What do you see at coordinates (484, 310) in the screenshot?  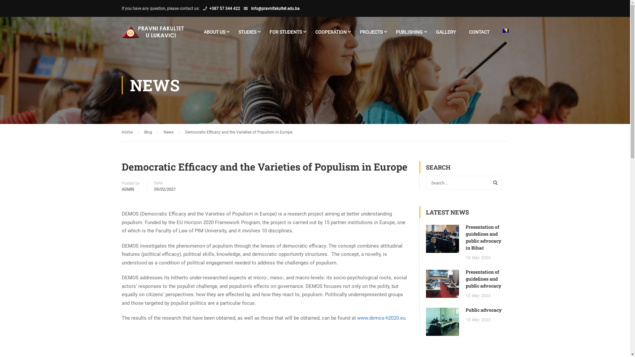 I see `Public advocacy` at bounding box center [484, 310].